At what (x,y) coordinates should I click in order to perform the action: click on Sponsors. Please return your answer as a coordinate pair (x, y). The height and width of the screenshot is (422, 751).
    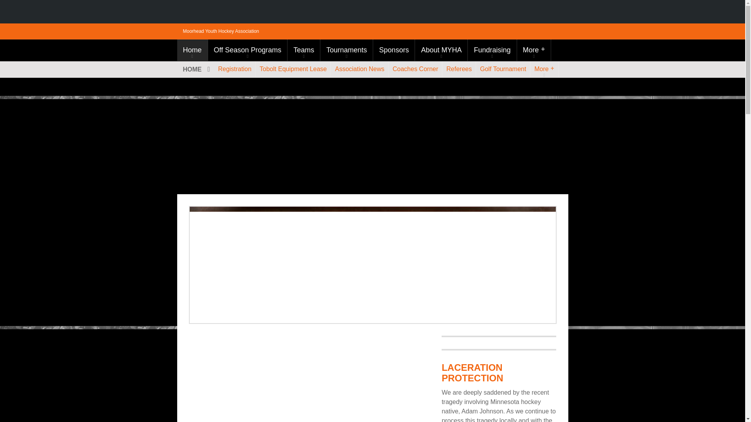
    Looking at the image, I should click on (393, 50).